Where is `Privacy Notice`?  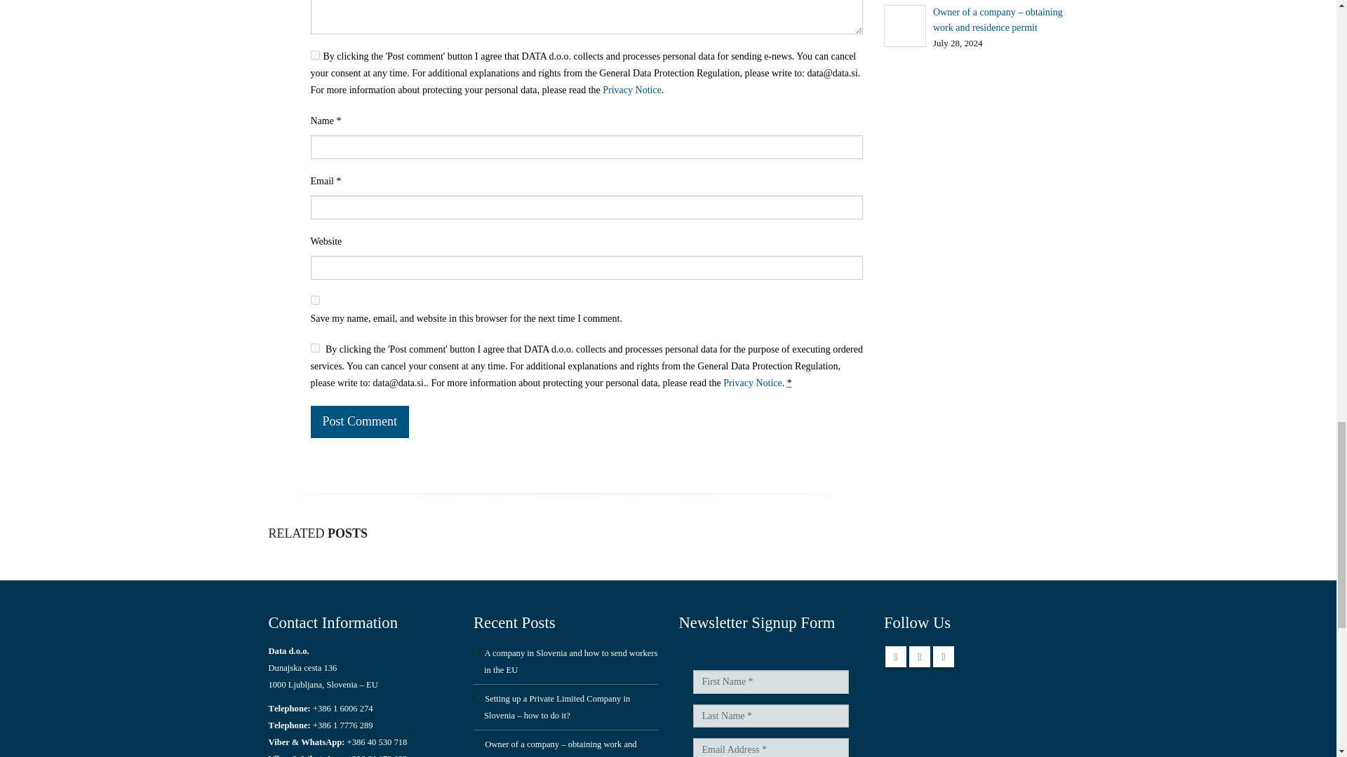
Privacy Notice is located at coordinates (631, 90).